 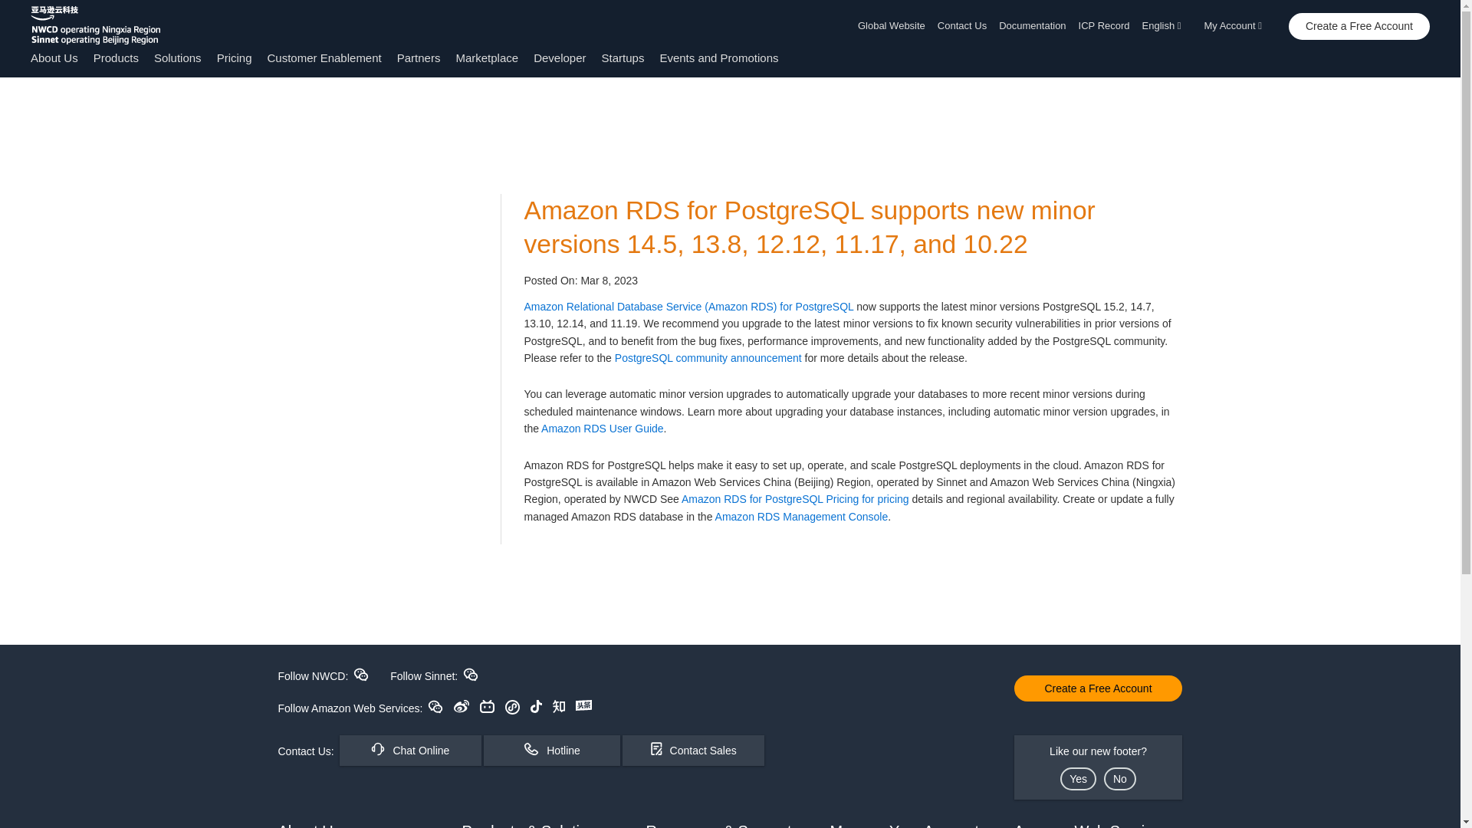 What do you see at coordinates (583, 705) in the screenshot?
I see `TouTiao` at bounding box center [583, 705].